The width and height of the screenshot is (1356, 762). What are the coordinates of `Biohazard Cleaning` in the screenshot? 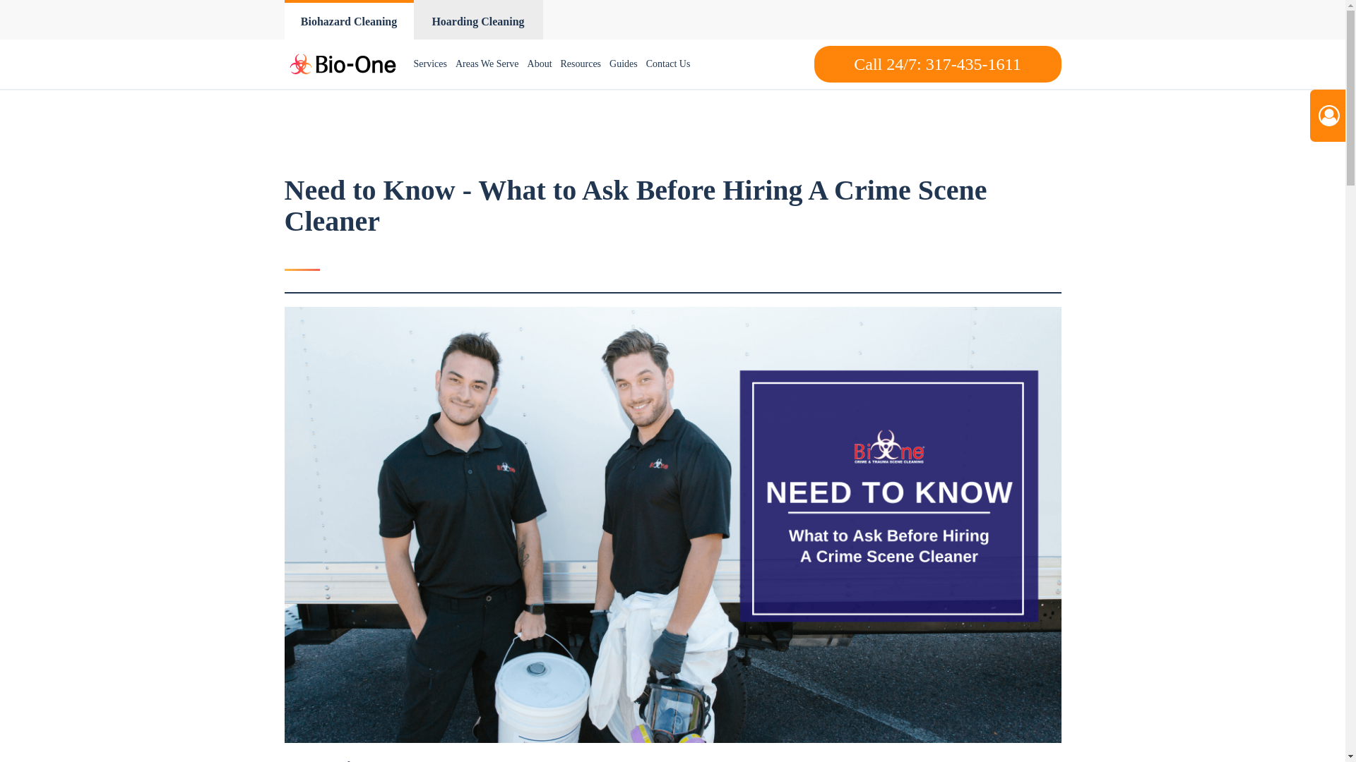 It's located at (348, 20).